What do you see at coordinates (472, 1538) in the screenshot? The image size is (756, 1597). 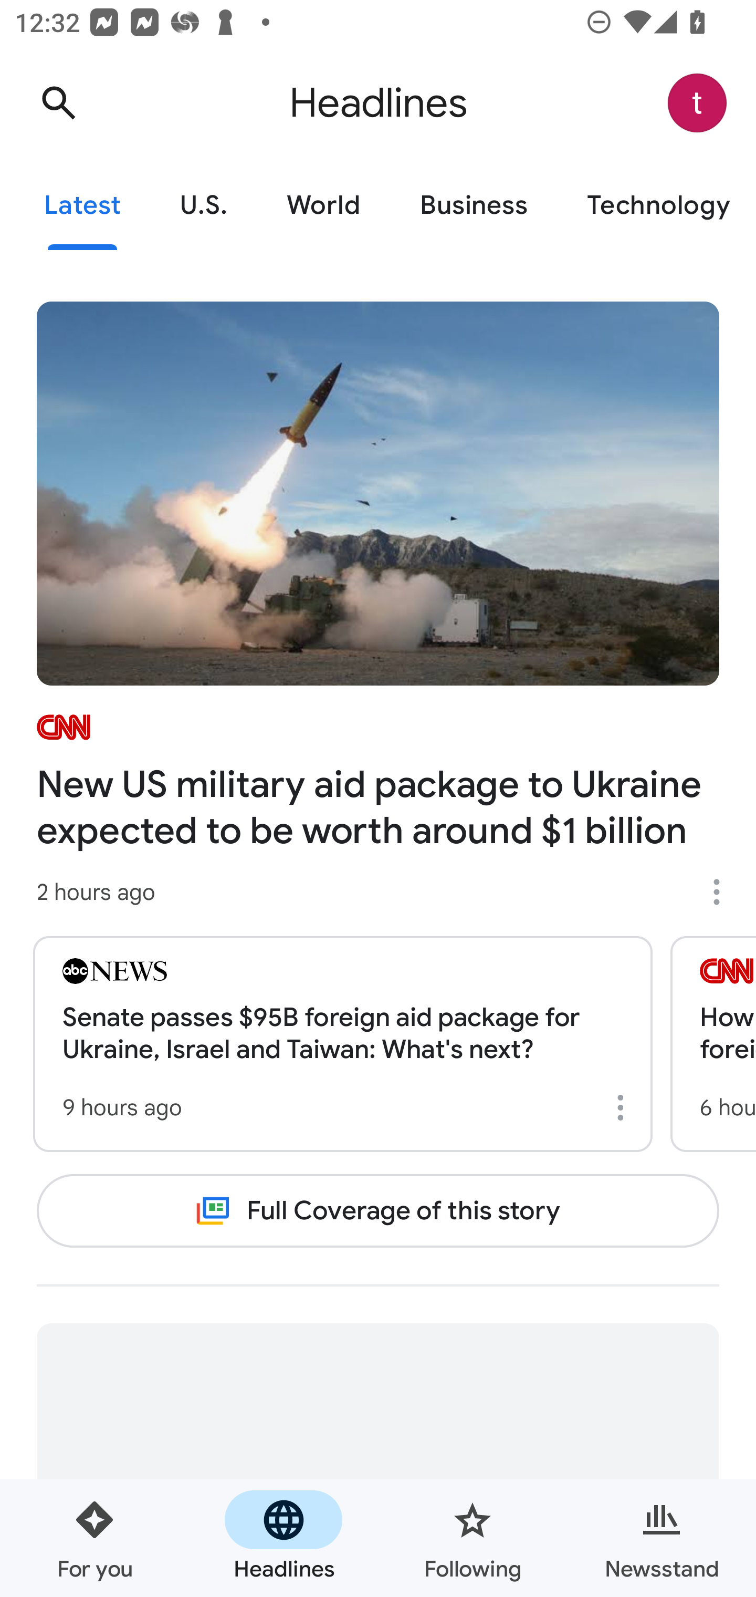 I see `Following` at bounding box center [472, 1538].